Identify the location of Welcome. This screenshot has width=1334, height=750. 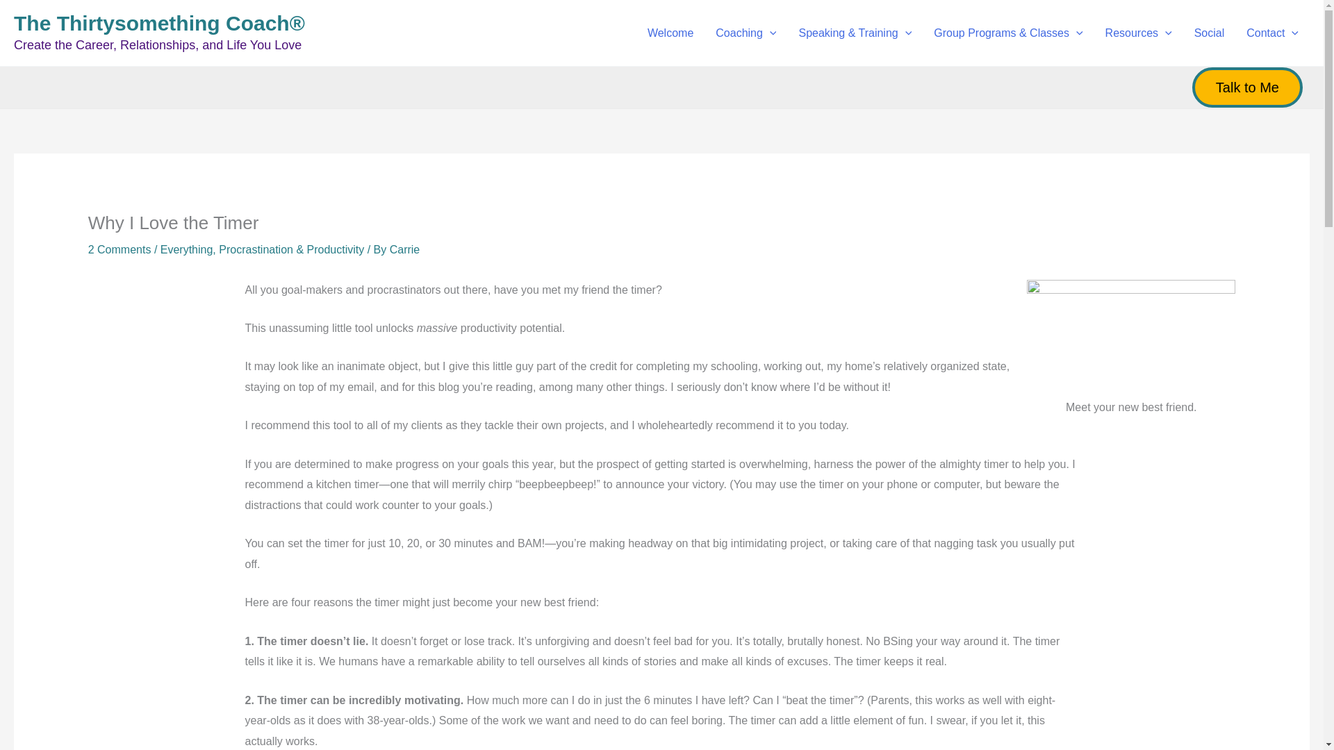
(670, 33).